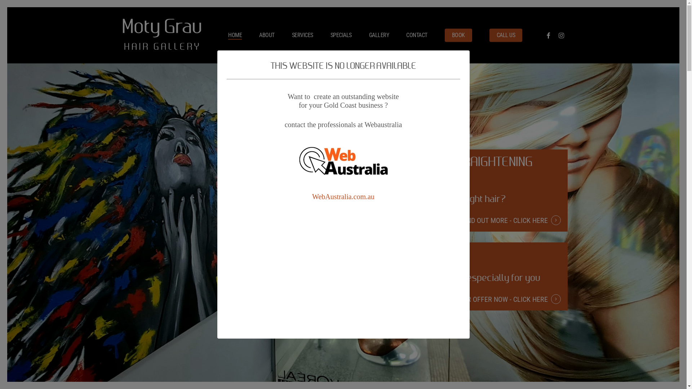 This screenshot has width=692, height=389. Describe the element at coordinates (341, 35) in the screenshot. I see `SPECIALS` at that location.